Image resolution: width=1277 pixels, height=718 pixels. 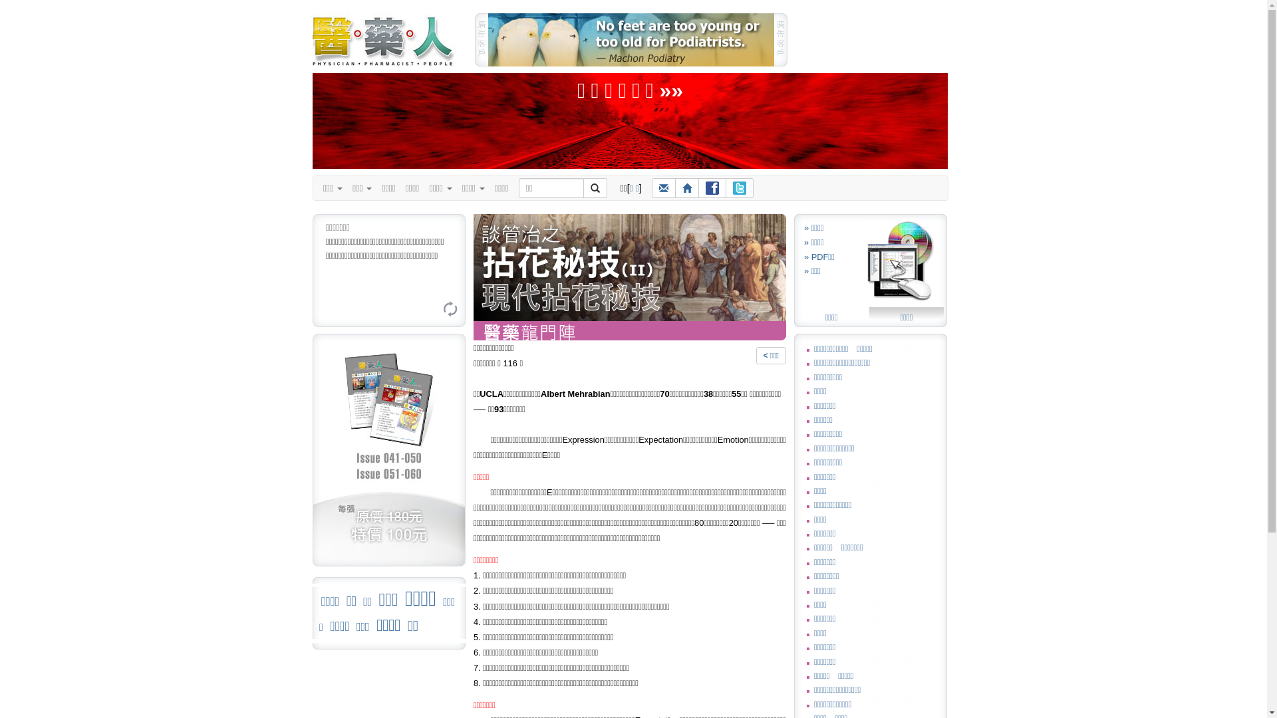 What do you see at coordinates (712, 188) in the screenshot?
I see `Facebook` at bounding box center [712, 188].